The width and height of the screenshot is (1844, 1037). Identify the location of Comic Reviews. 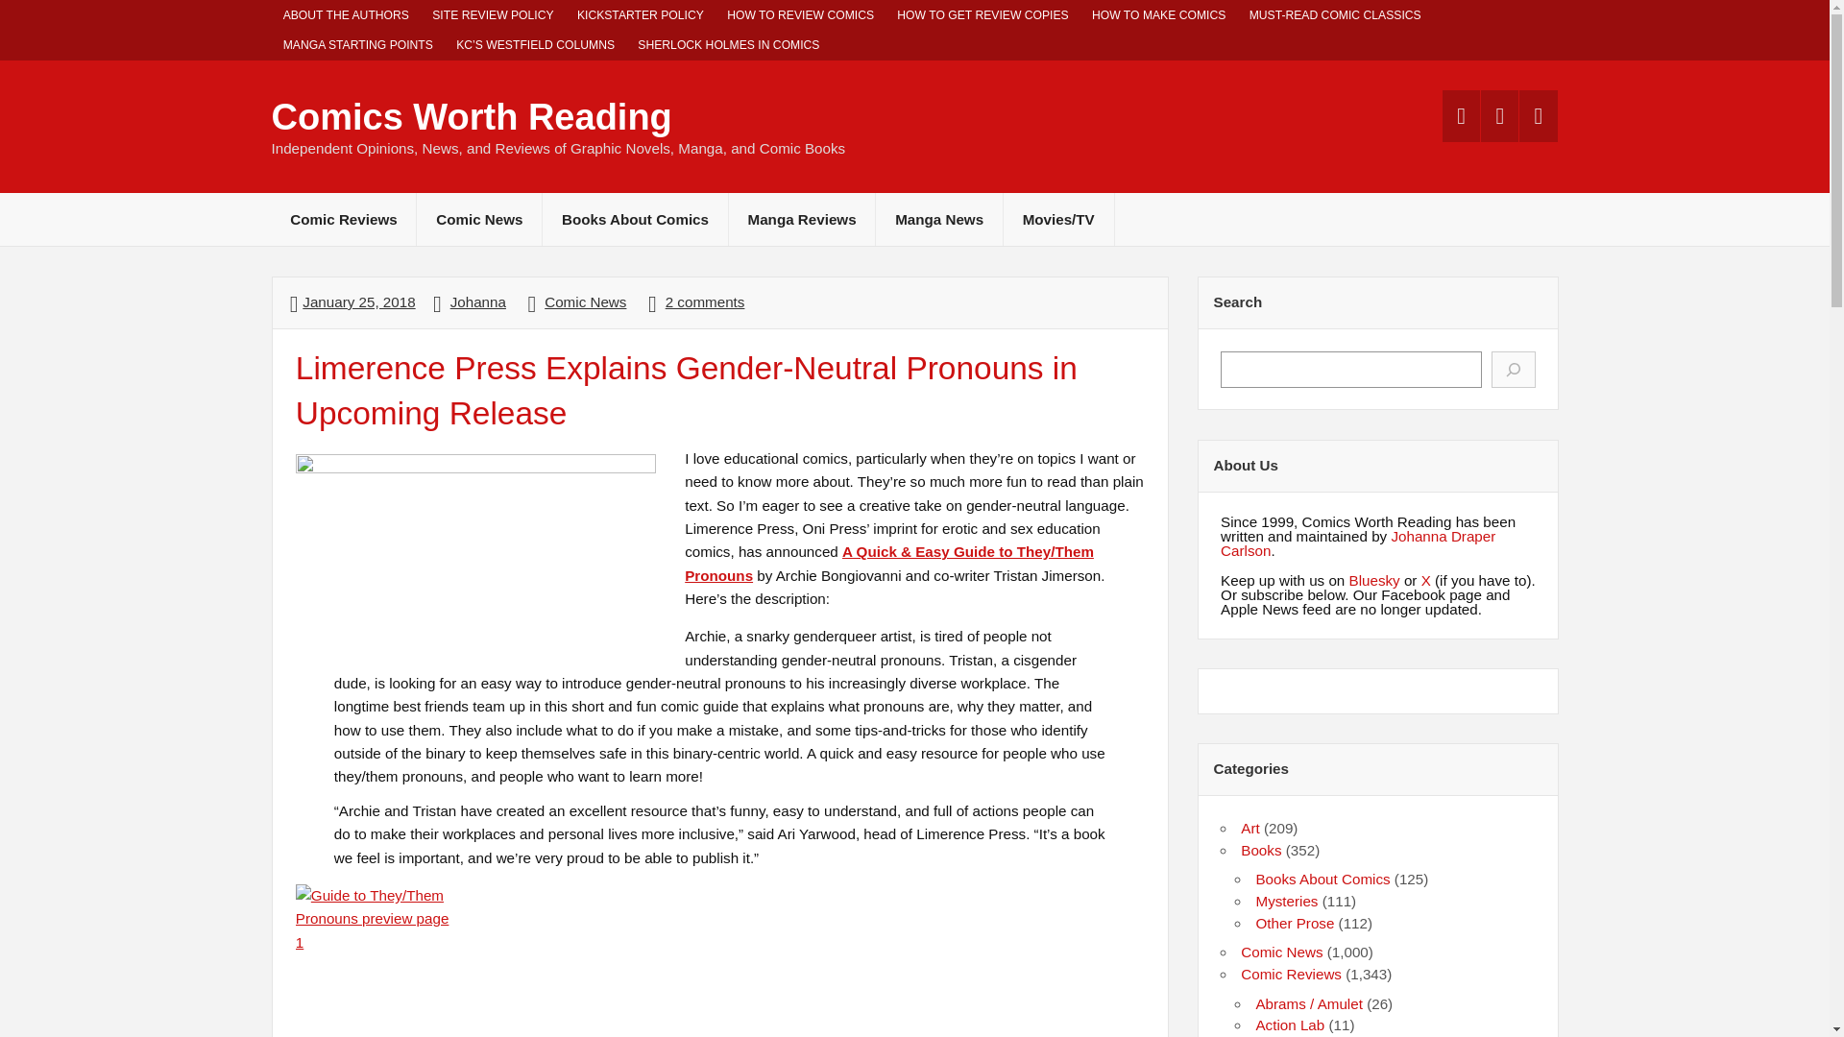
(344, 219).